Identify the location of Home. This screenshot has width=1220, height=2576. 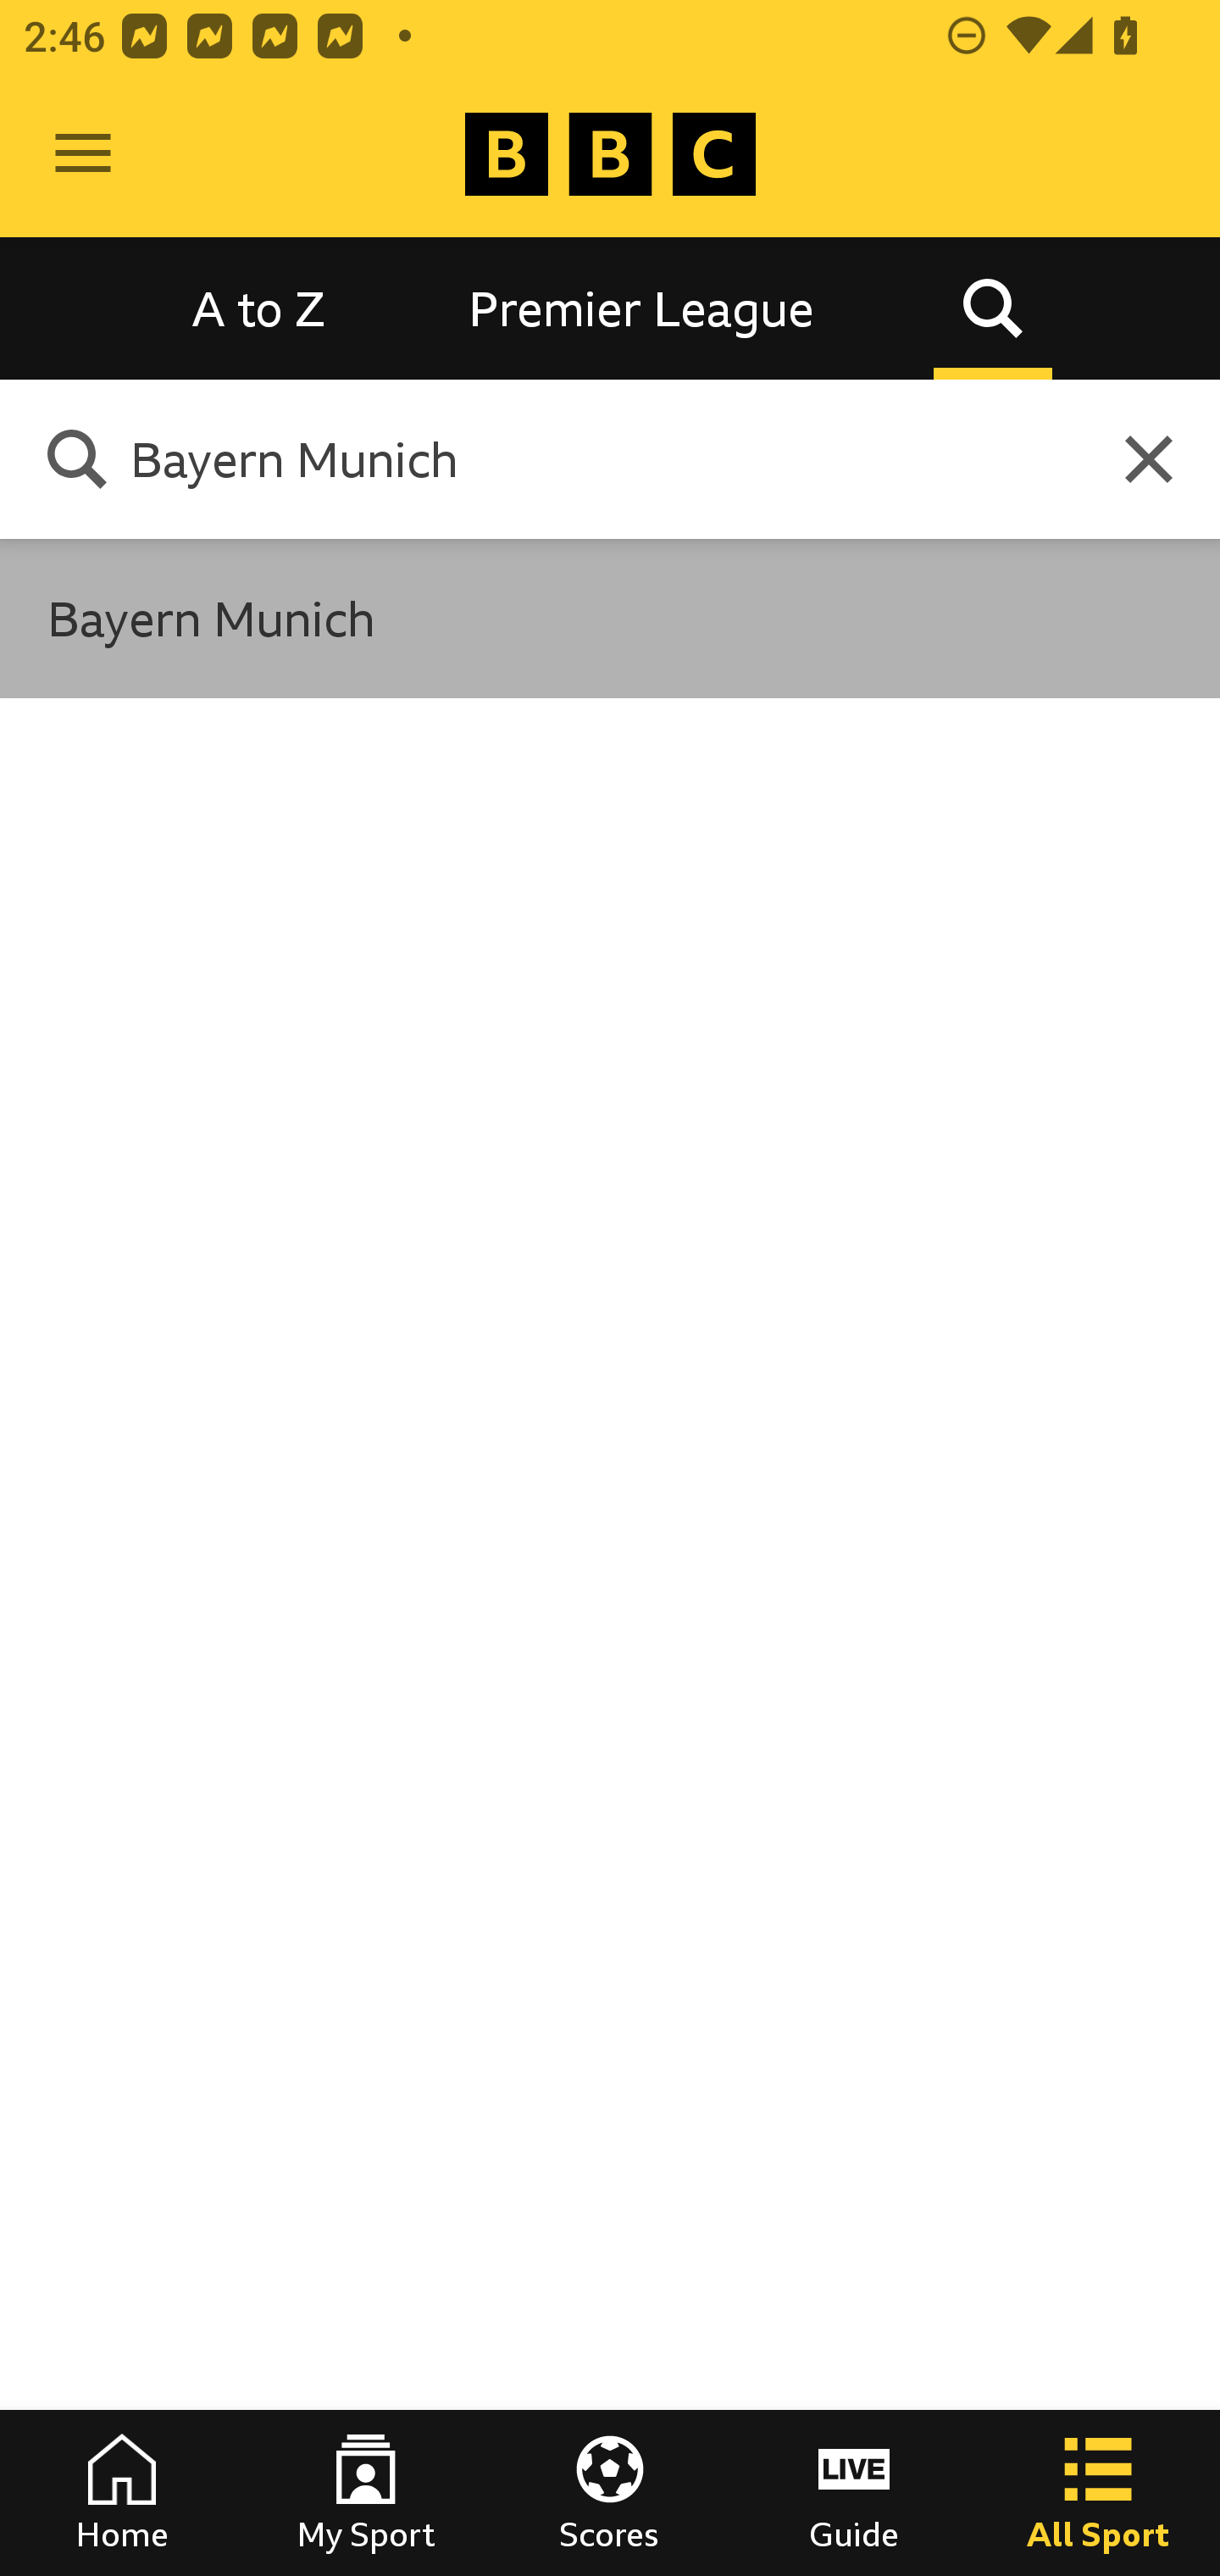
(122, 2493).